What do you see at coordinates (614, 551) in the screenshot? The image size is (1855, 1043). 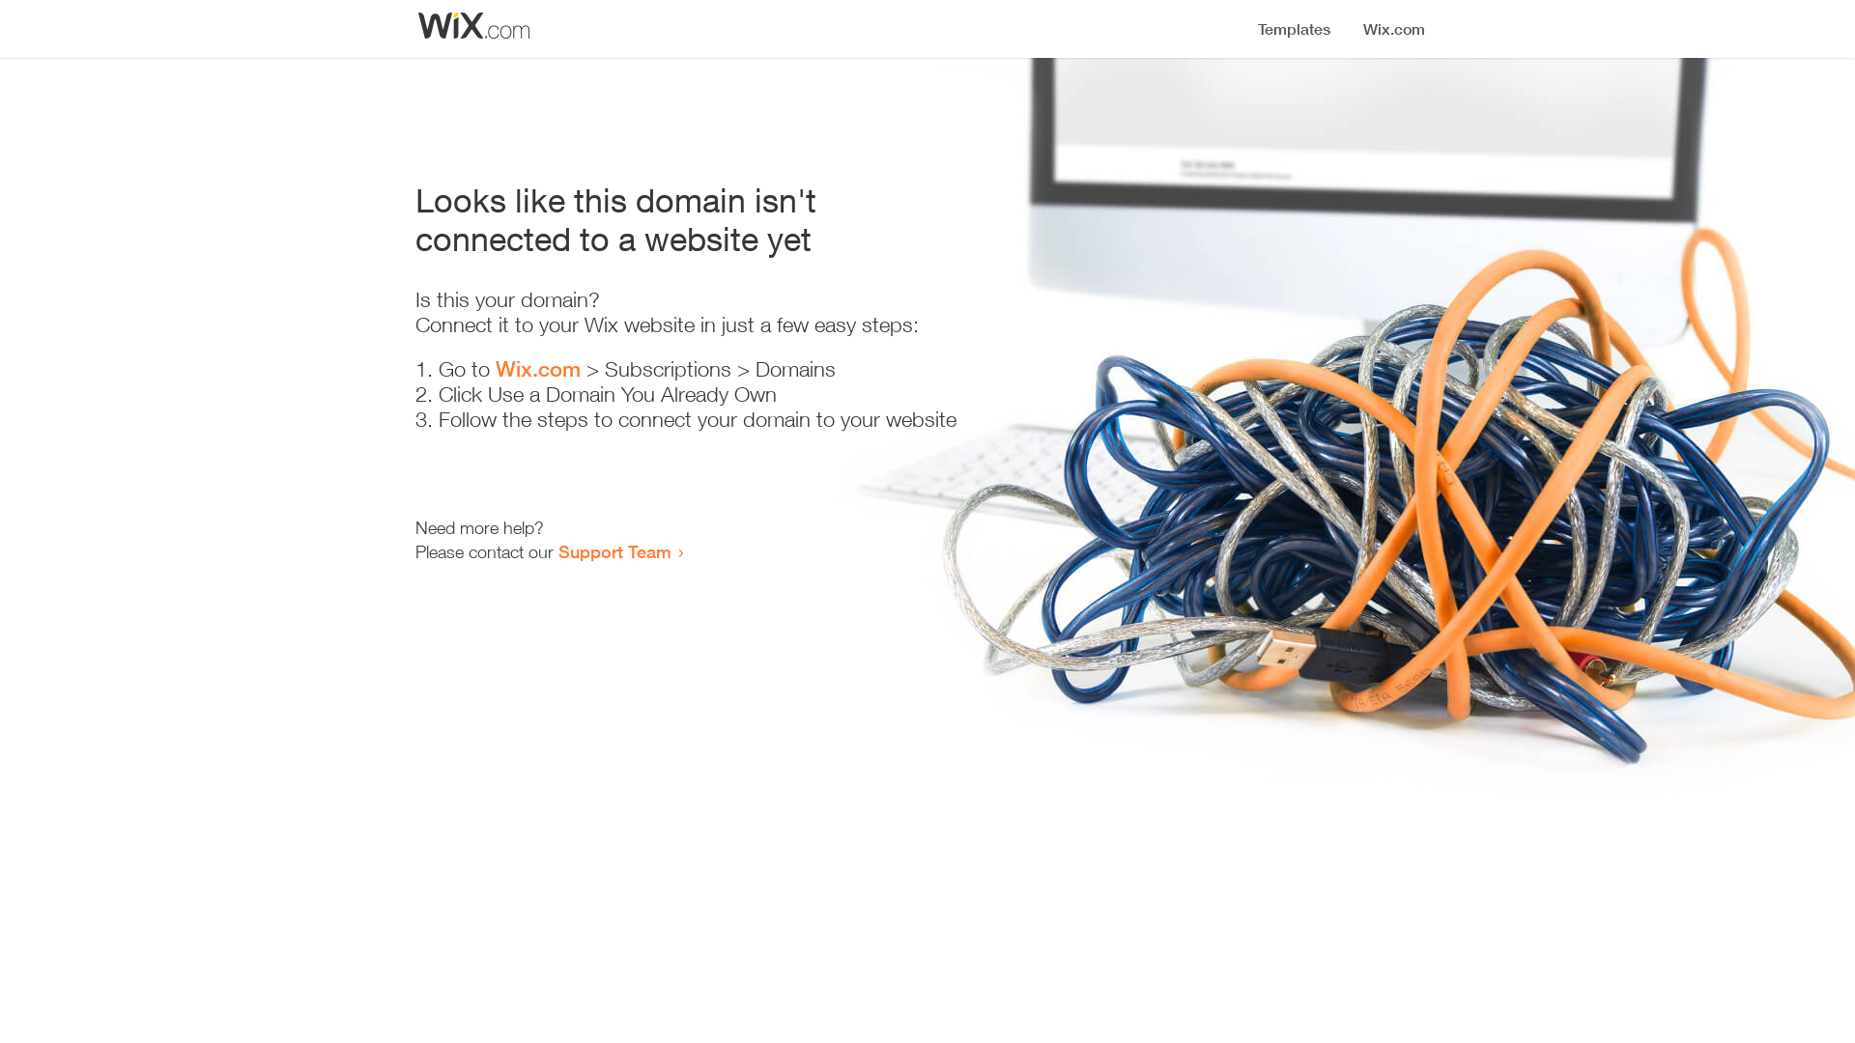 I see `Support Team` at bounding box center [614, 551].